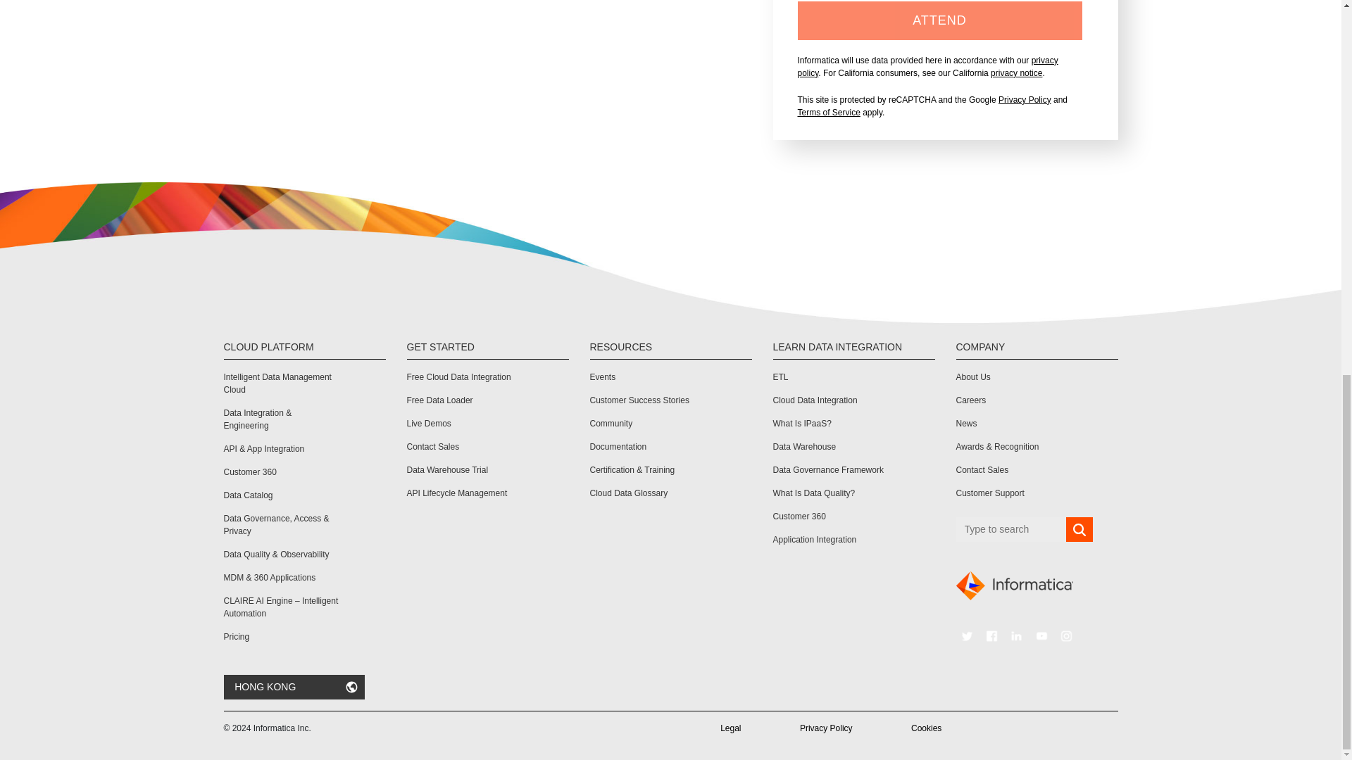 This screenshot has width=1352, height=760. What do you see at coordinates (927, 66) in the screenshot?
I see `privacy policy` at bounding box center [927, 66].